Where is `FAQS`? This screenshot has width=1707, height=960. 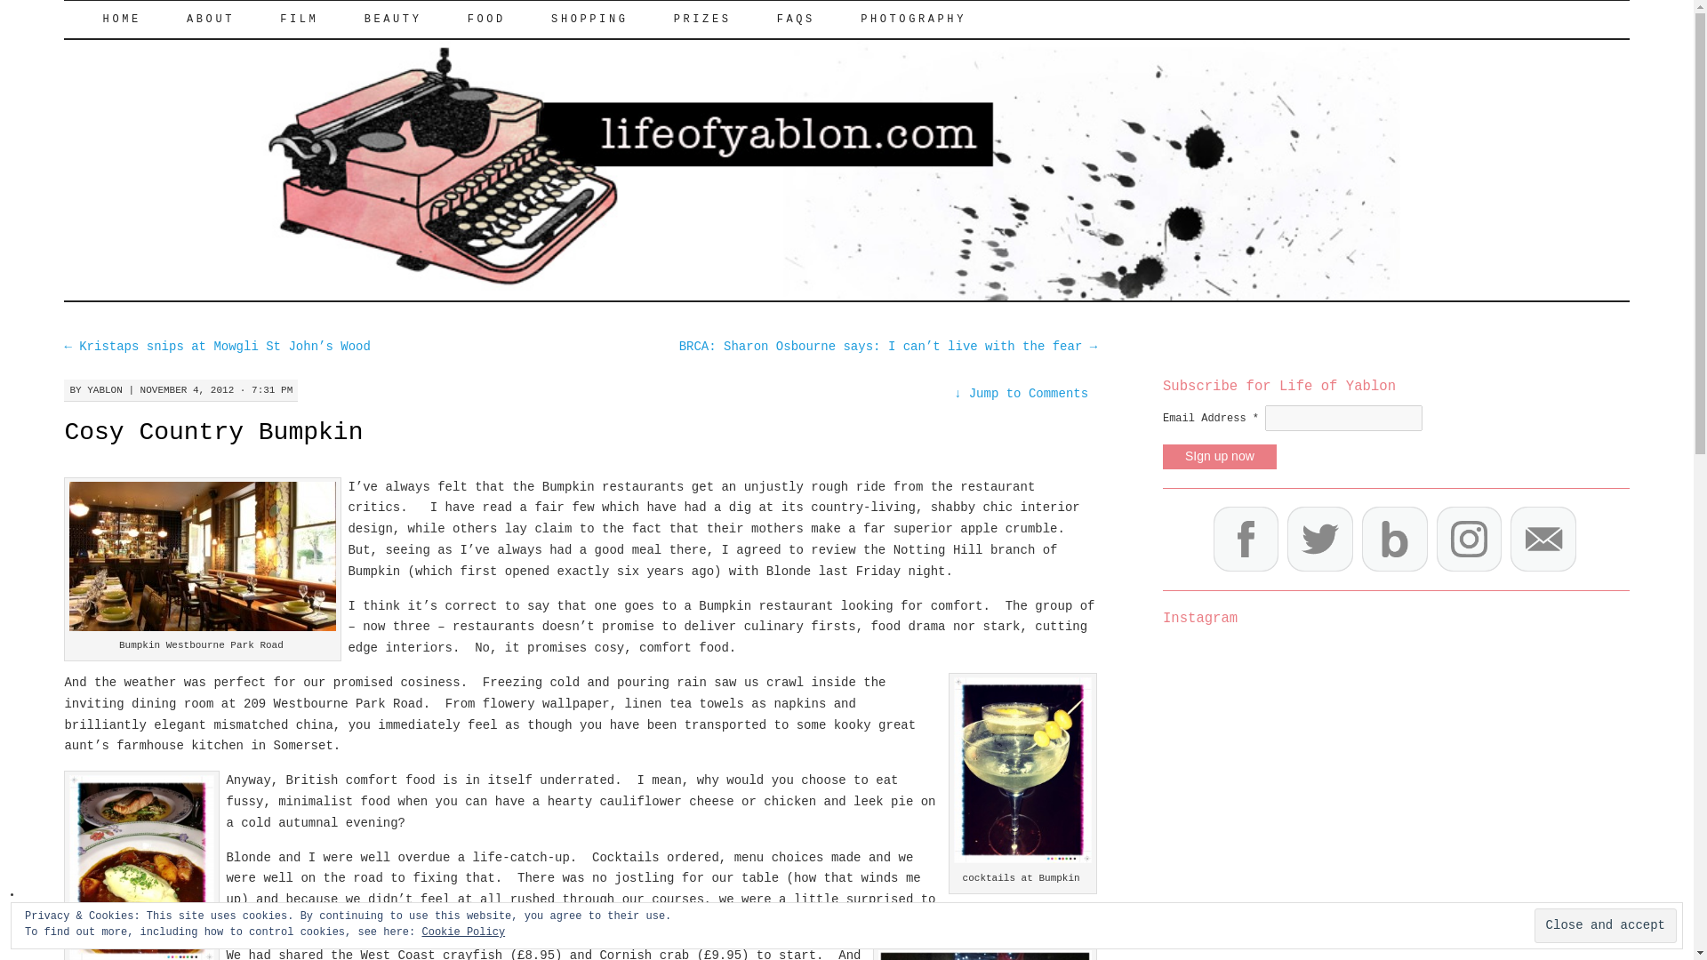 FAQS is located at coordinates (796, 20).